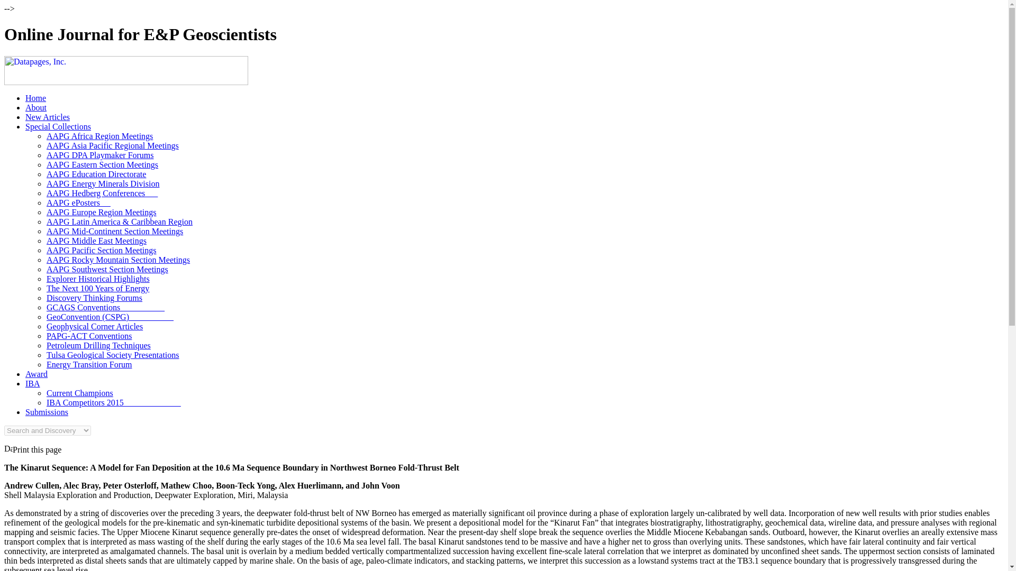  What do you see at coordinates (113, 402) in the screenshot?
I see `IBA Competitors 2015                           ` at bounding box center [113, 402].